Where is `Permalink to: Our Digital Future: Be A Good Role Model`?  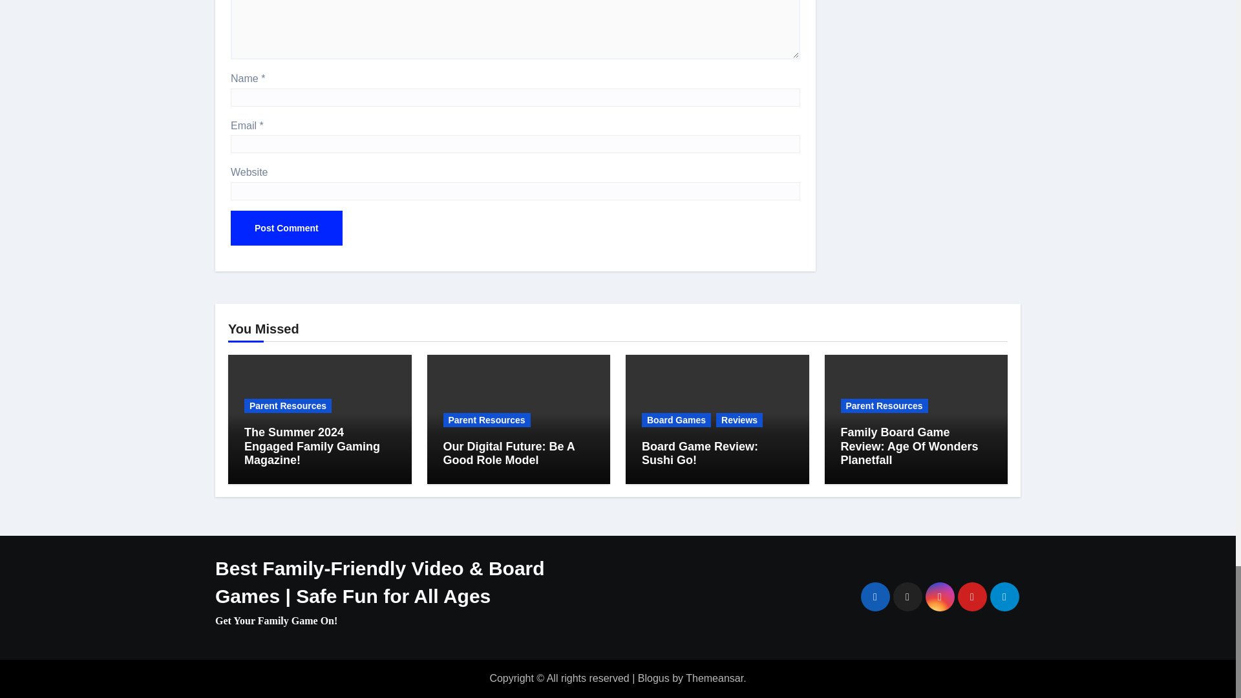
Permalink to: Our Digital Future: Be A Good Role Model is located at coordinates (509, 454).